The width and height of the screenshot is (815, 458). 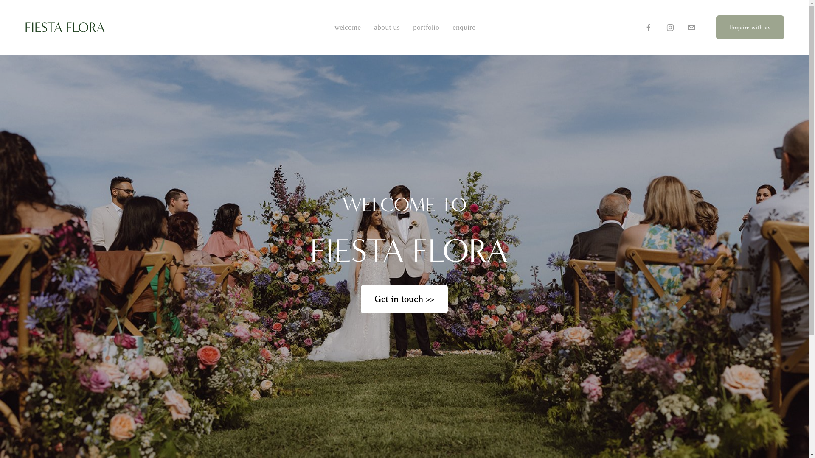 What do you see at coordinates (387, 28) in the screenshot?
I see `about us` at bounding box center [387, 28].